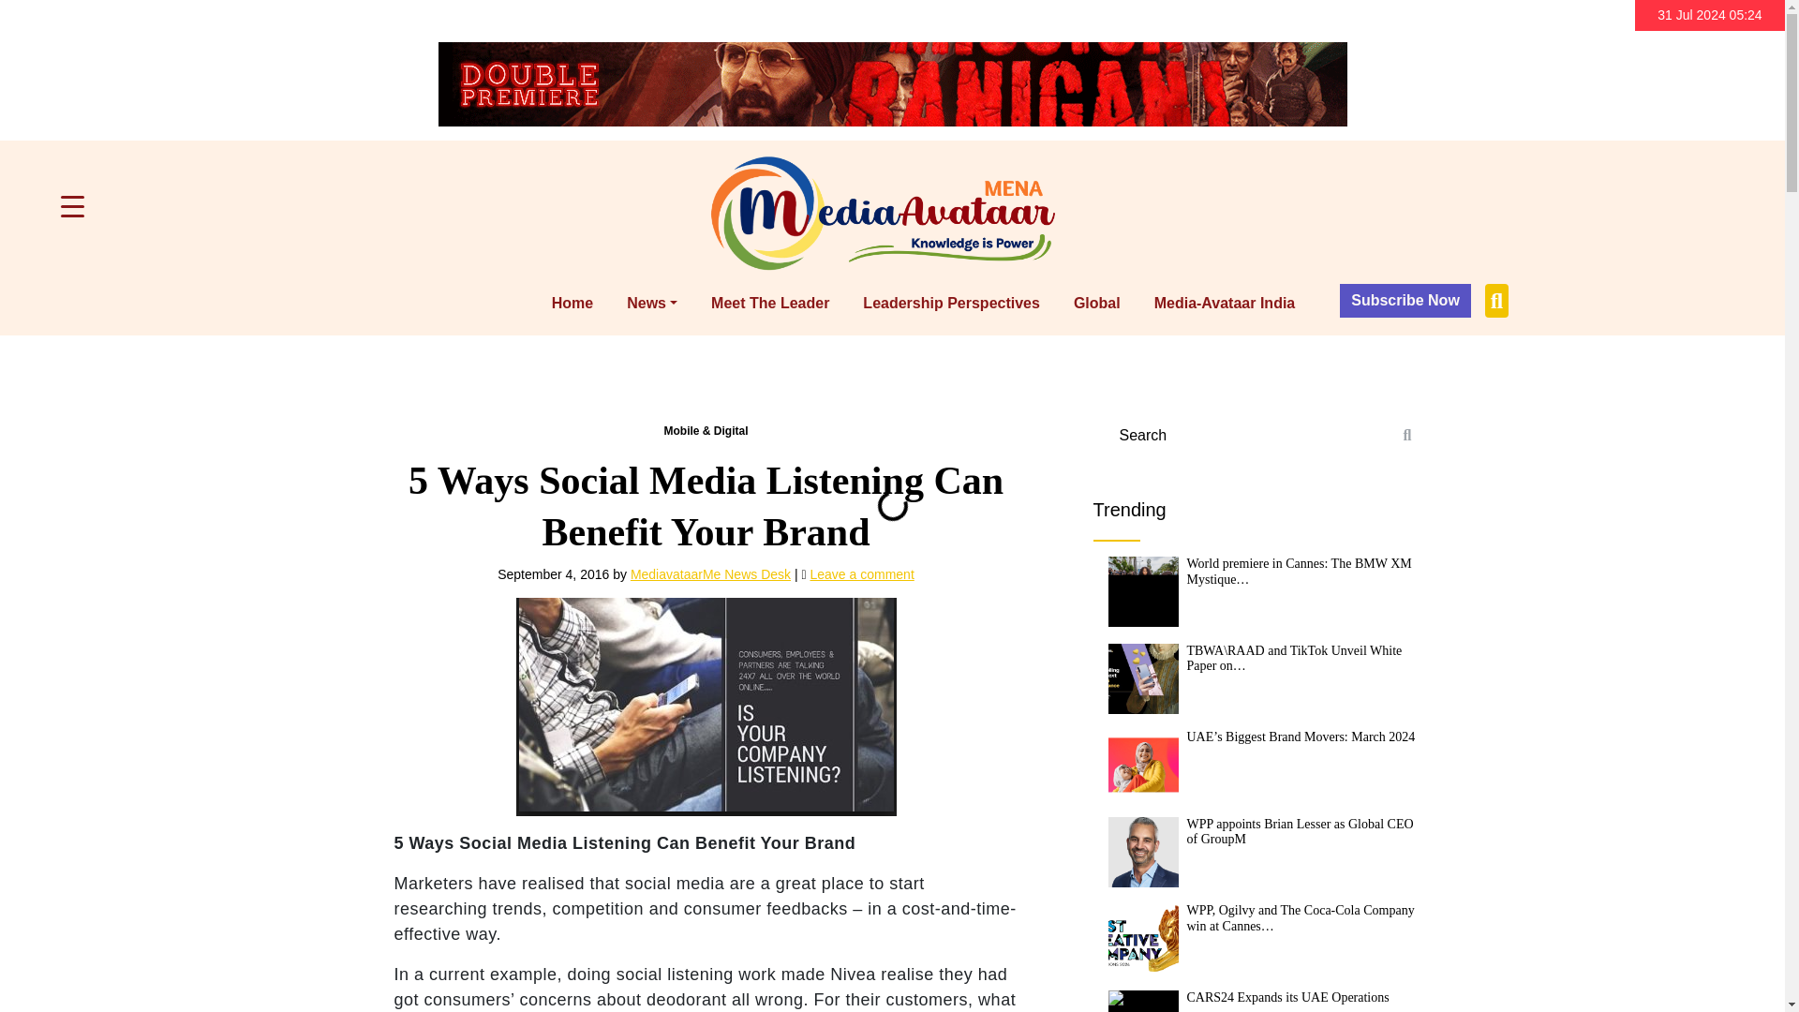 This screenshot has width=1799, height=1012. What do you see at coordinates (1143, 1001) in the screenshot?
I see `CARS24 Expands its UAE Operations` at bounding box center [1143, 1001].